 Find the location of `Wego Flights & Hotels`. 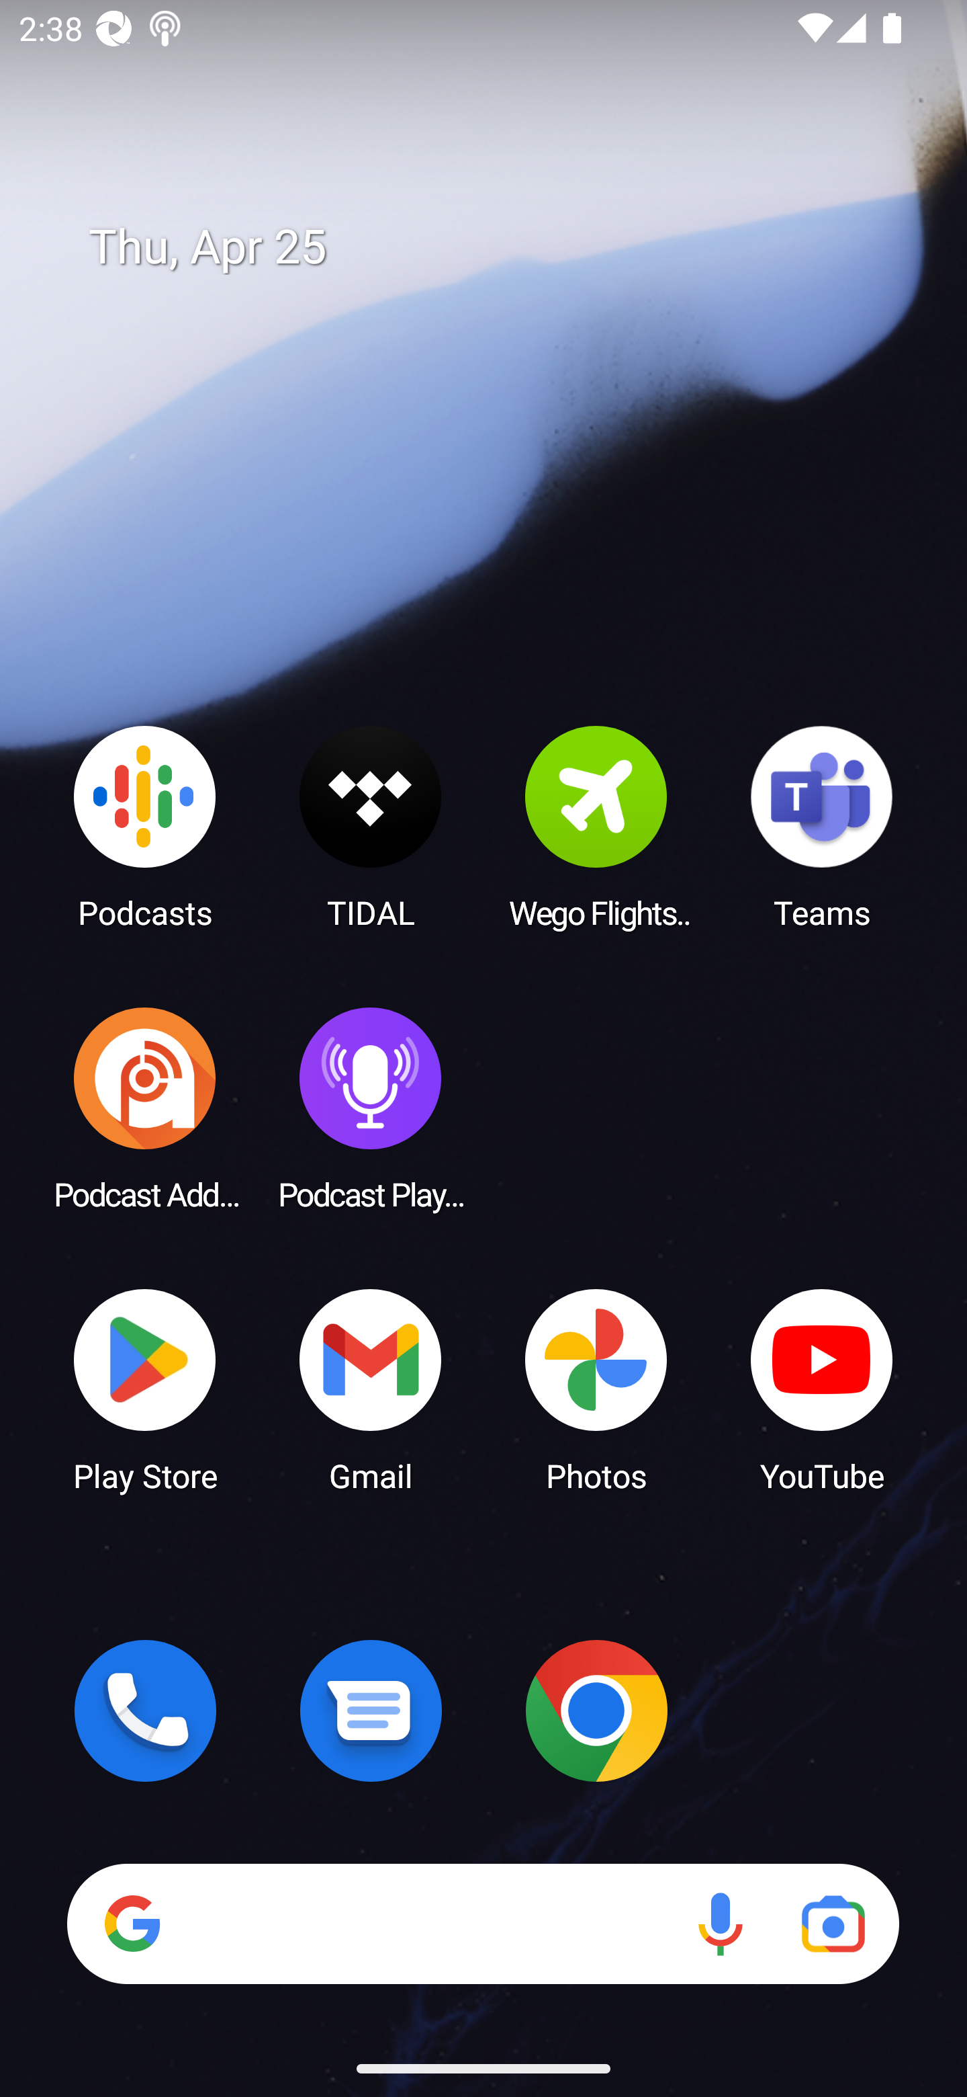

Wego Flights & Hotels is located at coordinates (596, 826).